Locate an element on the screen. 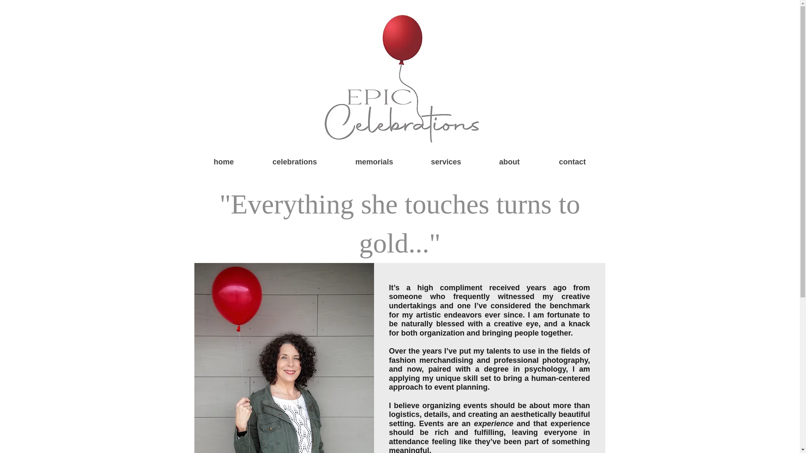 This screenshot has width=806, height=453. celebrations is located at coordinates (295, 162).